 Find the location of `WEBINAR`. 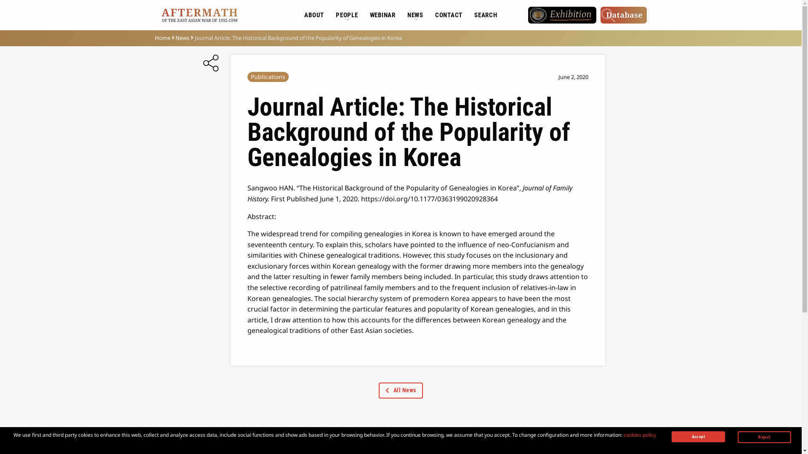

WEBINAR is located at coordinates (383, 15).